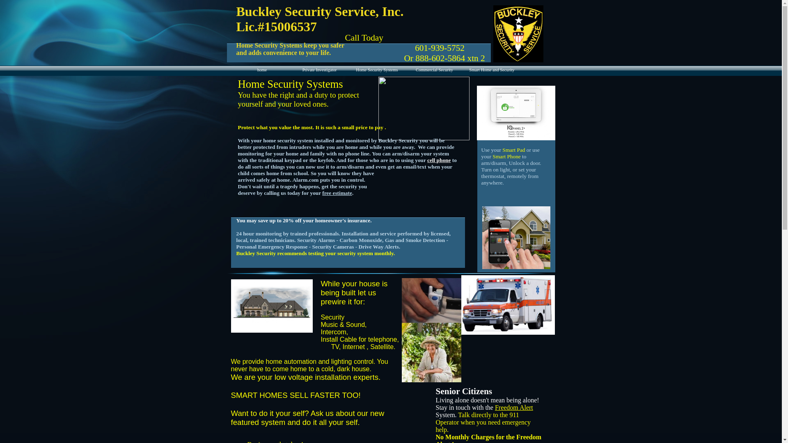 This screenshot has width=788, height=443. I want to click on home, so click(262, 71).